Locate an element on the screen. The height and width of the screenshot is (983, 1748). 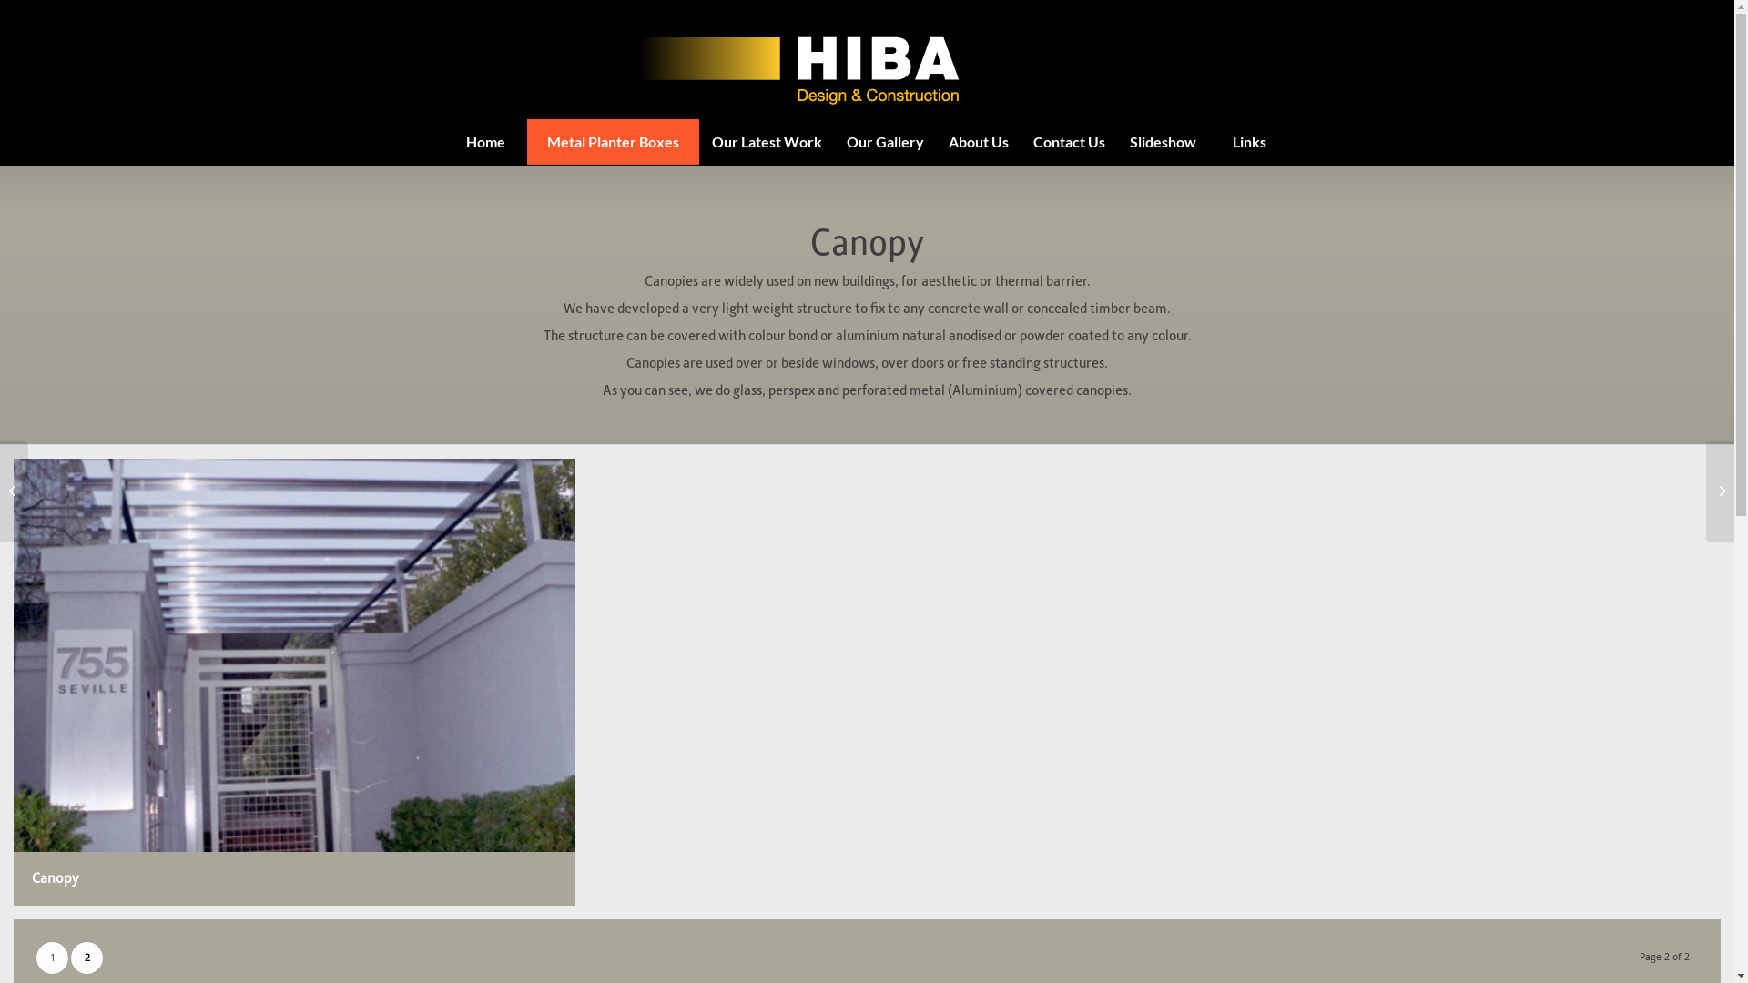
Home is located at coordinates (485, 142).